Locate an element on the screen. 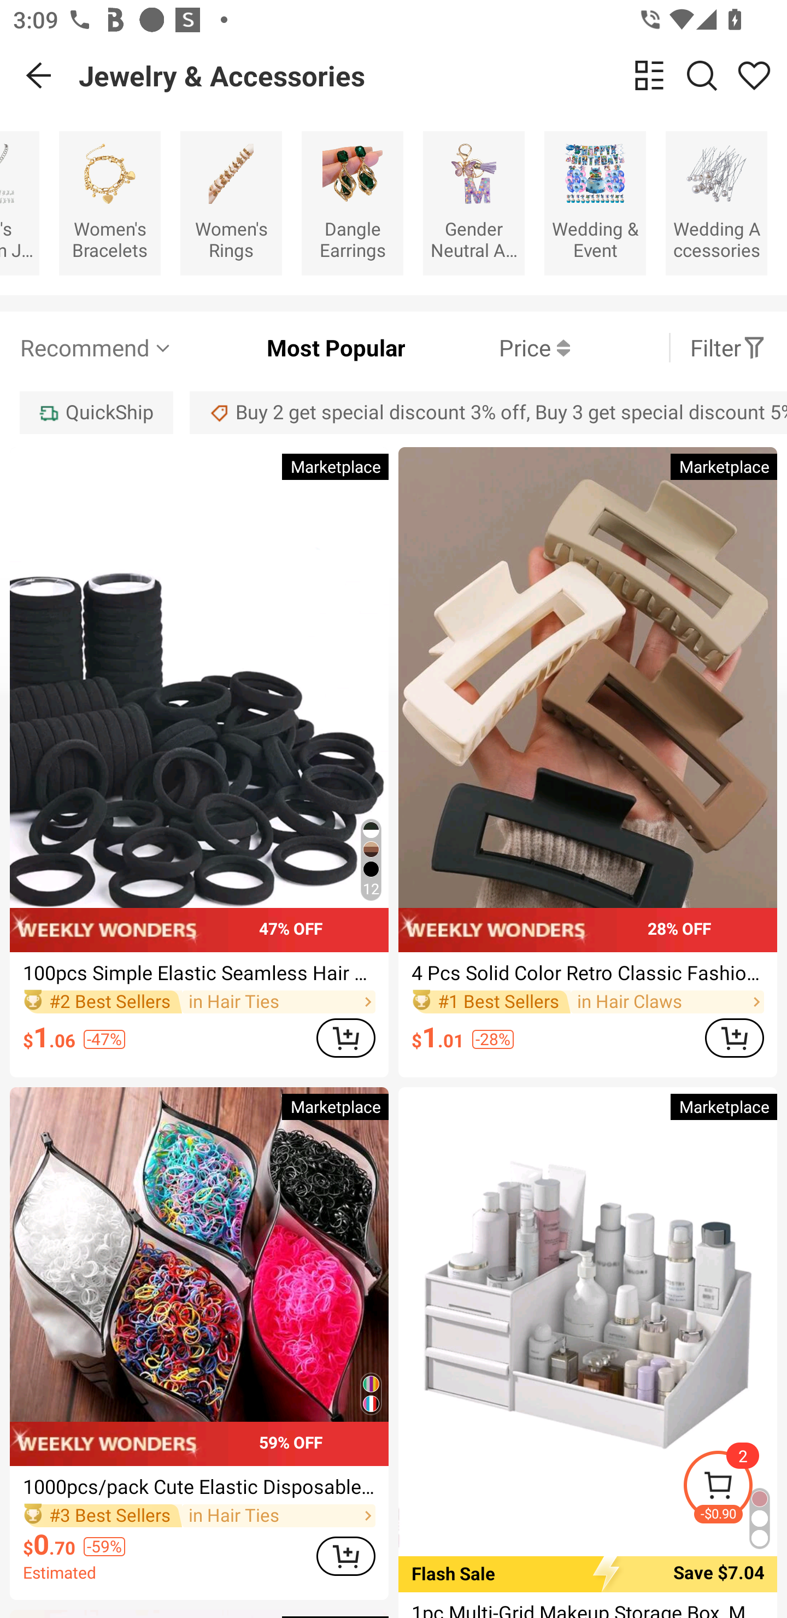 The image size is (787, 1618). Most Popular is located at coordinates (290, 348).